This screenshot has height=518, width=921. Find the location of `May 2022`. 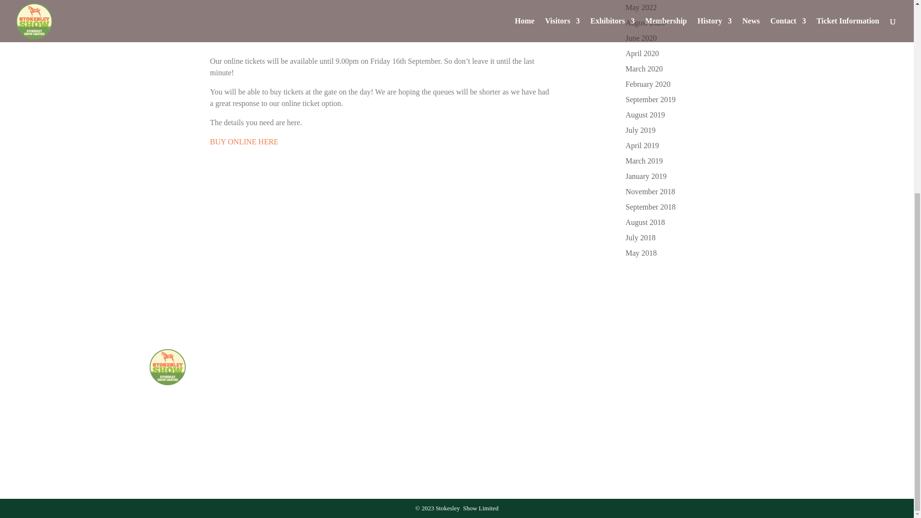

May 2022 is located at coordinates (641, 7).